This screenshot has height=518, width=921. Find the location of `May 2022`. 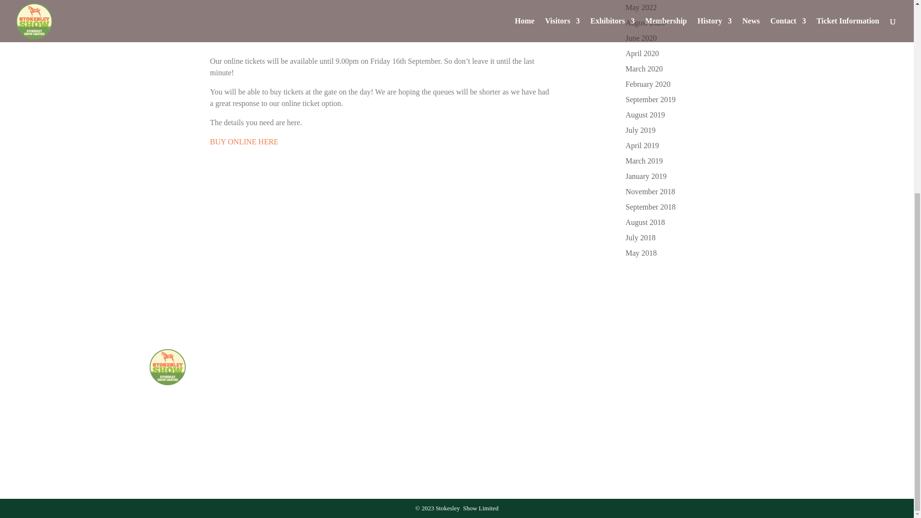

May 2022 is located at coordinates (641, 7).